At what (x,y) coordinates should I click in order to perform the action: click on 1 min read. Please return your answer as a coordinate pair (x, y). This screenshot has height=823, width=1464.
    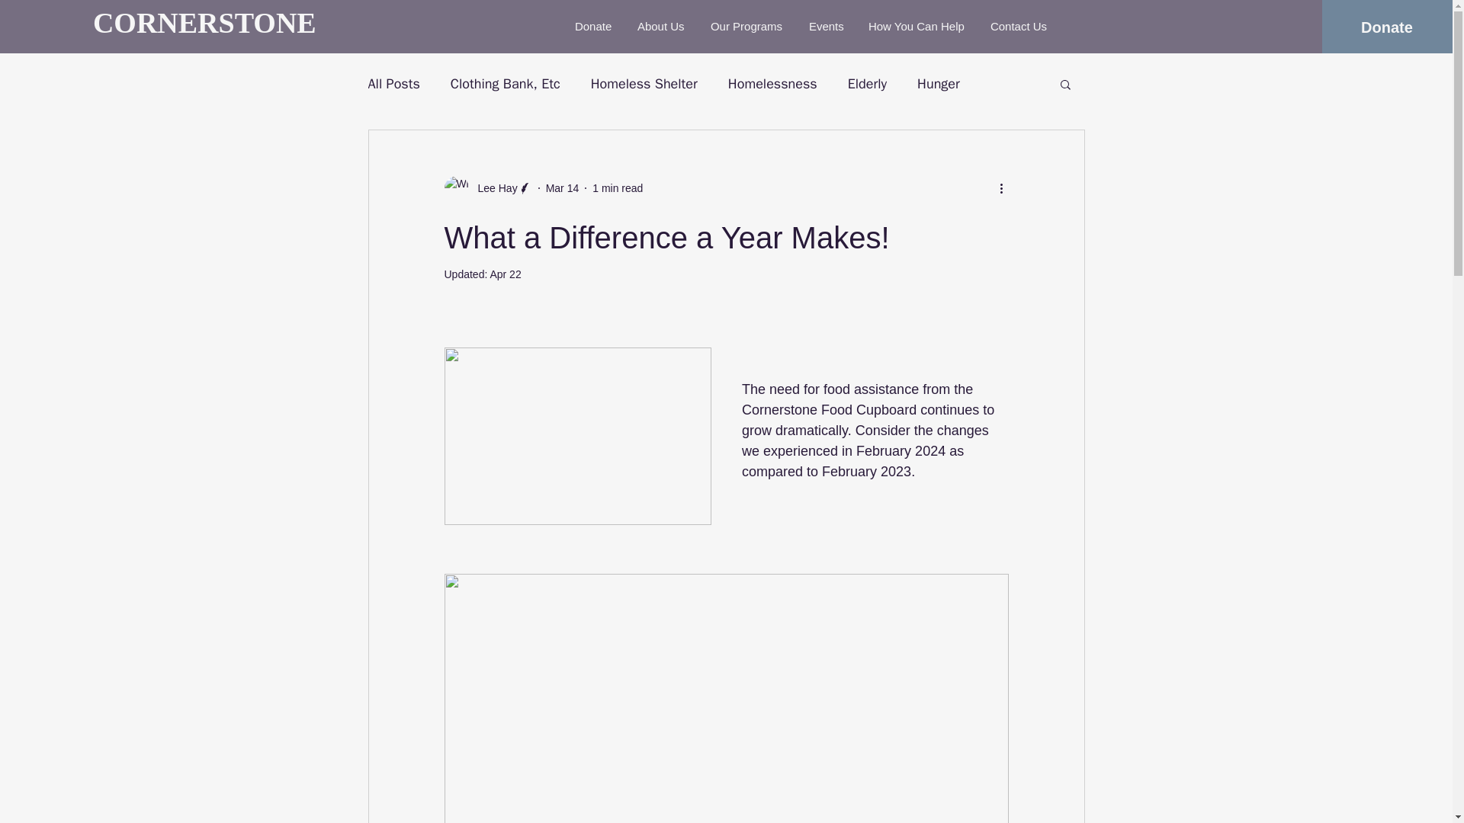
    Looking at the image, I should click on (618, 187).